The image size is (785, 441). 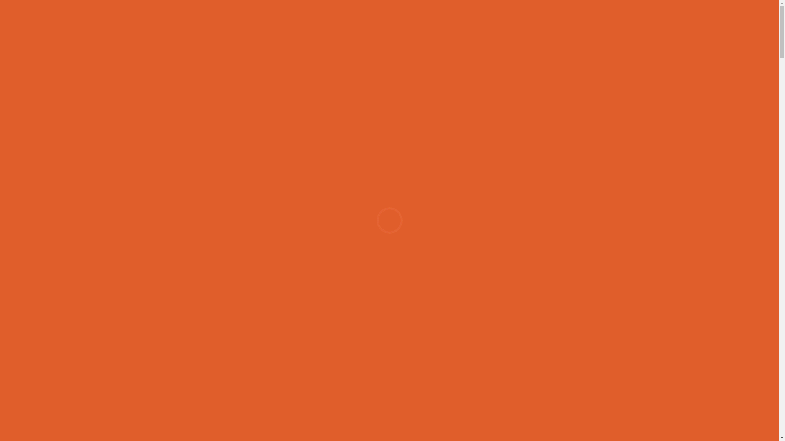 What do you see at coordinates (165, 410) in the screenshot?
I see `Read More` at bounding box center [165, 410].